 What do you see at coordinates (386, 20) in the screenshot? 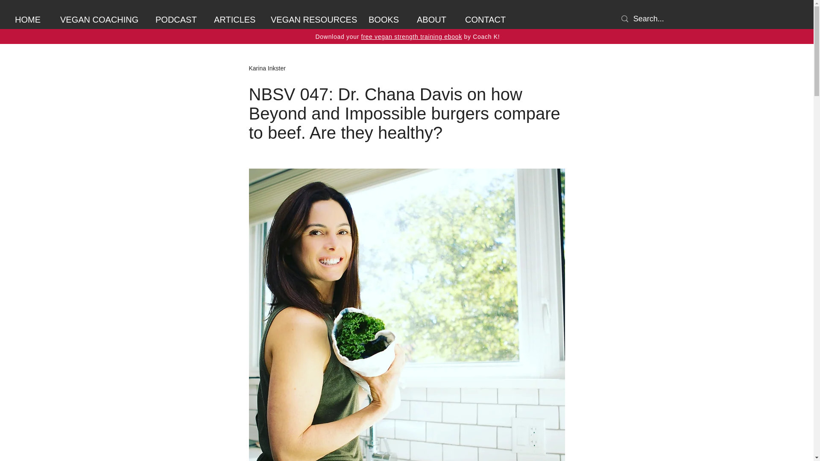
I see `BOOKS` at bounding box center [386, 20].